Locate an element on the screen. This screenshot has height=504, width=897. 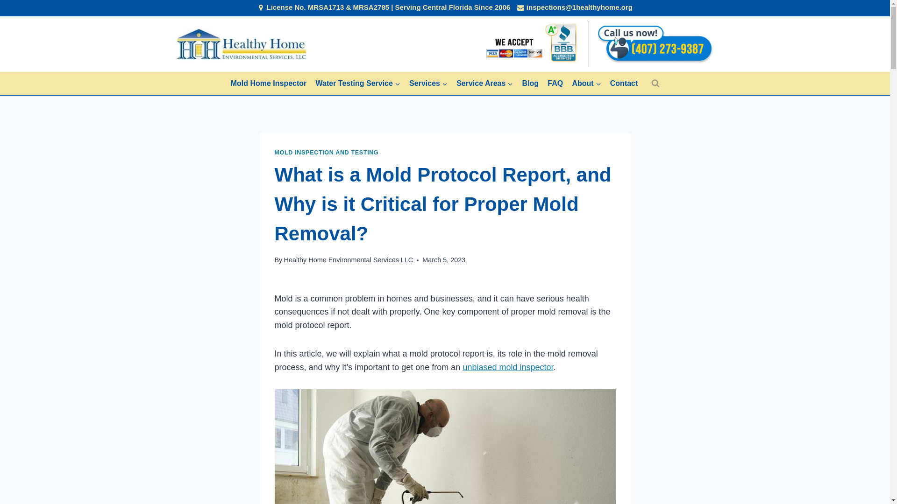
About is located at coordinates (587, 84).